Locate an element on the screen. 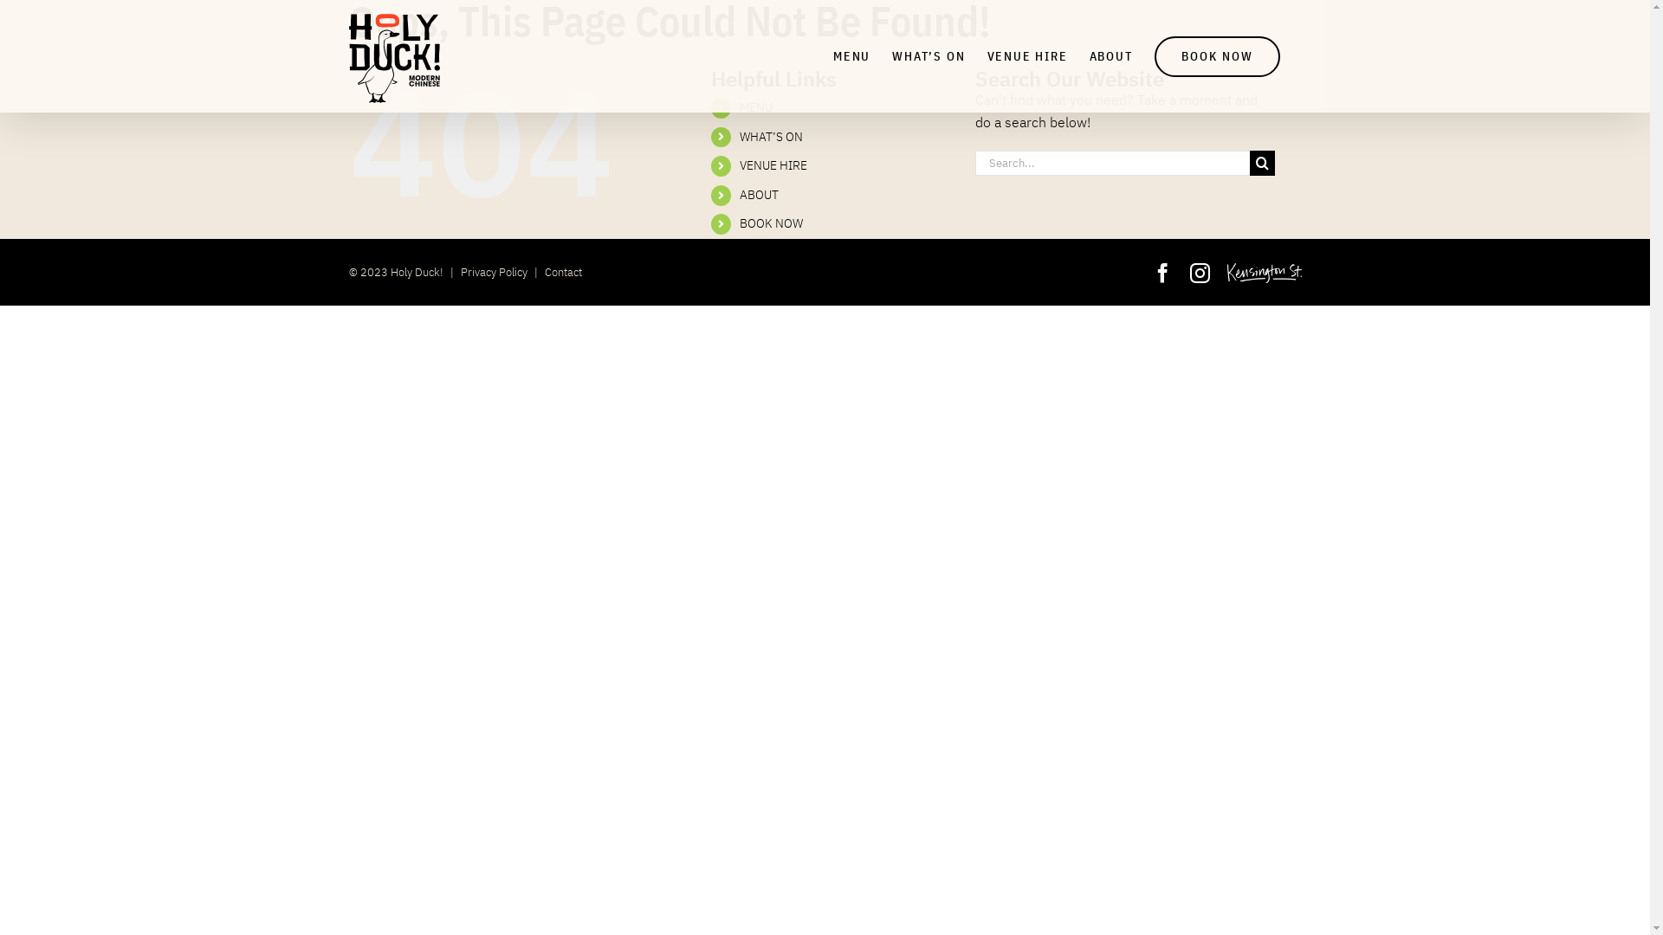 The height and width of the screenshot is (935, 1663). Kensington Street is located at coordinates (1265, 267).